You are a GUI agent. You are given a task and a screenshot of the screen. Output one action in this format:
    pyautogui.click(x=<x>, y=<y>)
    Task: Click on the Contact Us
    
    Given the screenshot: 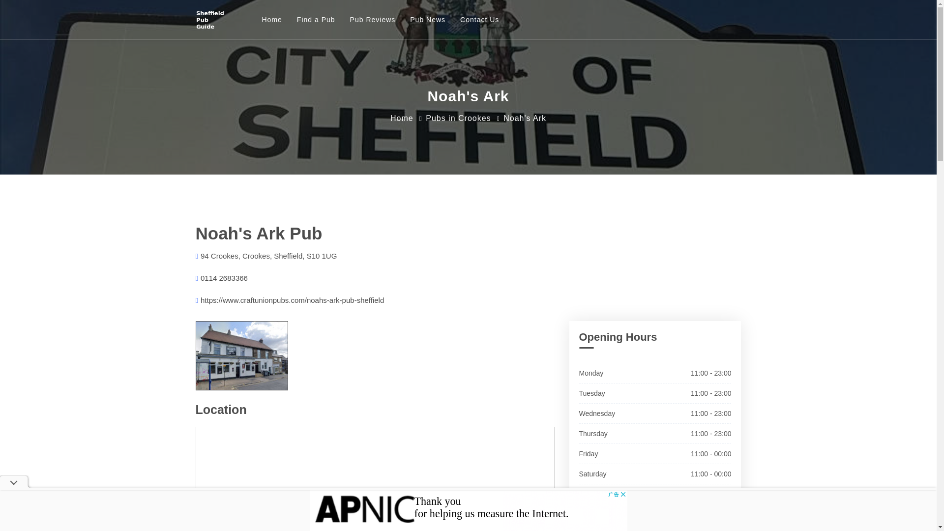 What is the action you would take?
    pyautogui.click(x=479, y=20)
    